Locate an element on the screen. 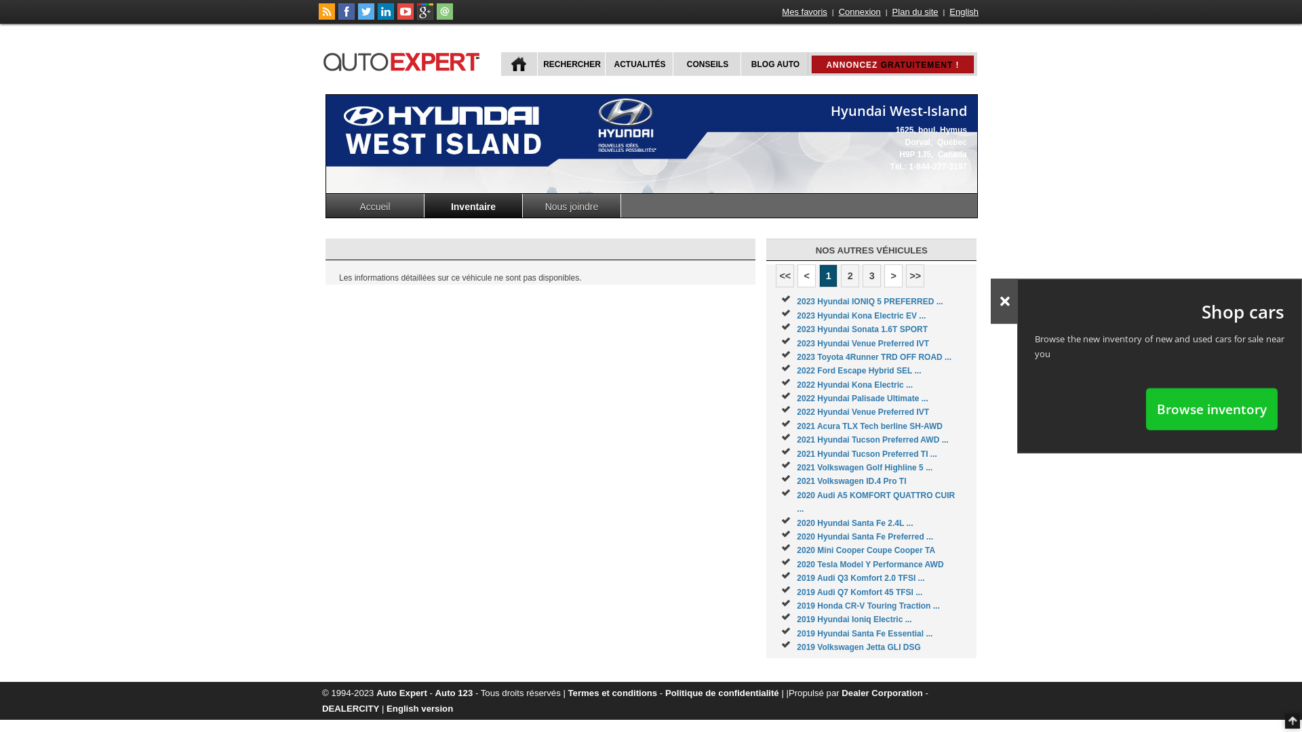  2020 Hyundai Santa Fe Preferred ... is located at coordinates (865, 537).